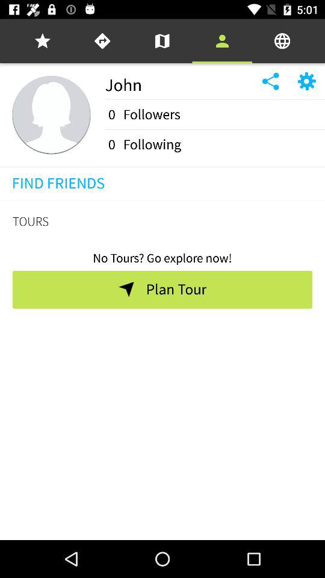 This screenshot has height=578, width=325. What do you see at coordinates (178, 81) in the screenshot?
I see `turn off the john` at bounding box center [178, 81].